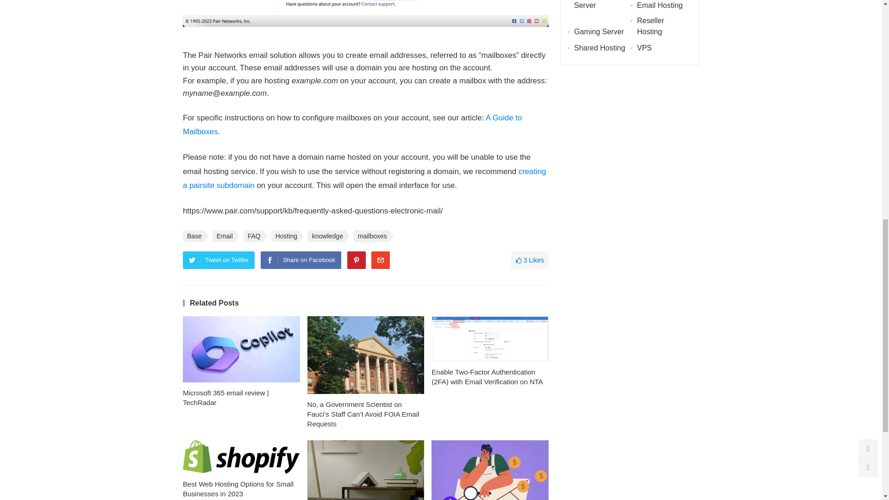 The width and height of the screenshot is (889, 500). Describe the element at coordinates (530, 260) in the screenshot. I see `Like this post` at that location.